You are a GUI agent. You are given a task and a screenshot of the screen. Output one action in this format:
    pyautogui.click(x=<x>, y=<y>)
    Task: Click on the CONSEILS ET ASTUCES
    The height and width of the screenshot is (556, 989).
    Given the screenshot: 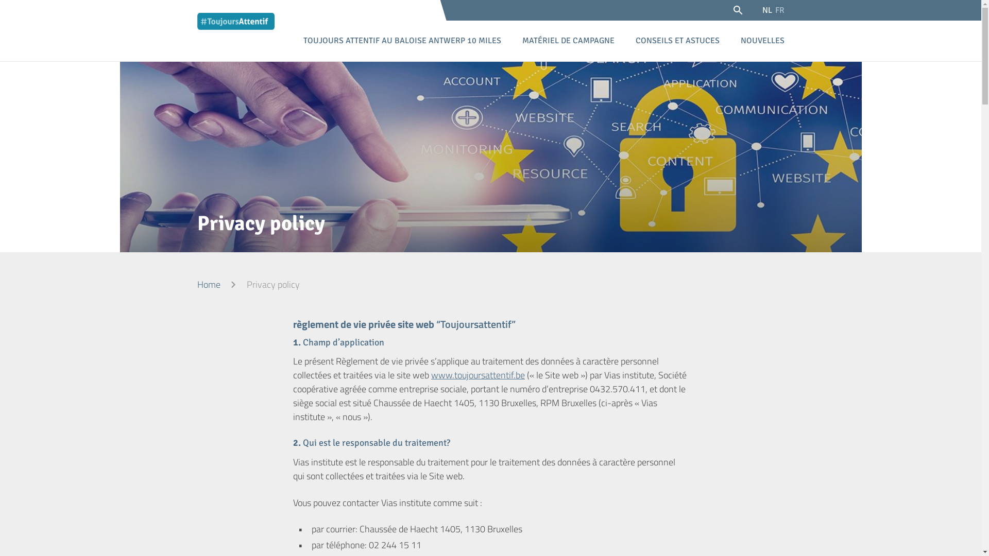 What is the action you would take?
    pyautogui.click(x=677, y=39)
    